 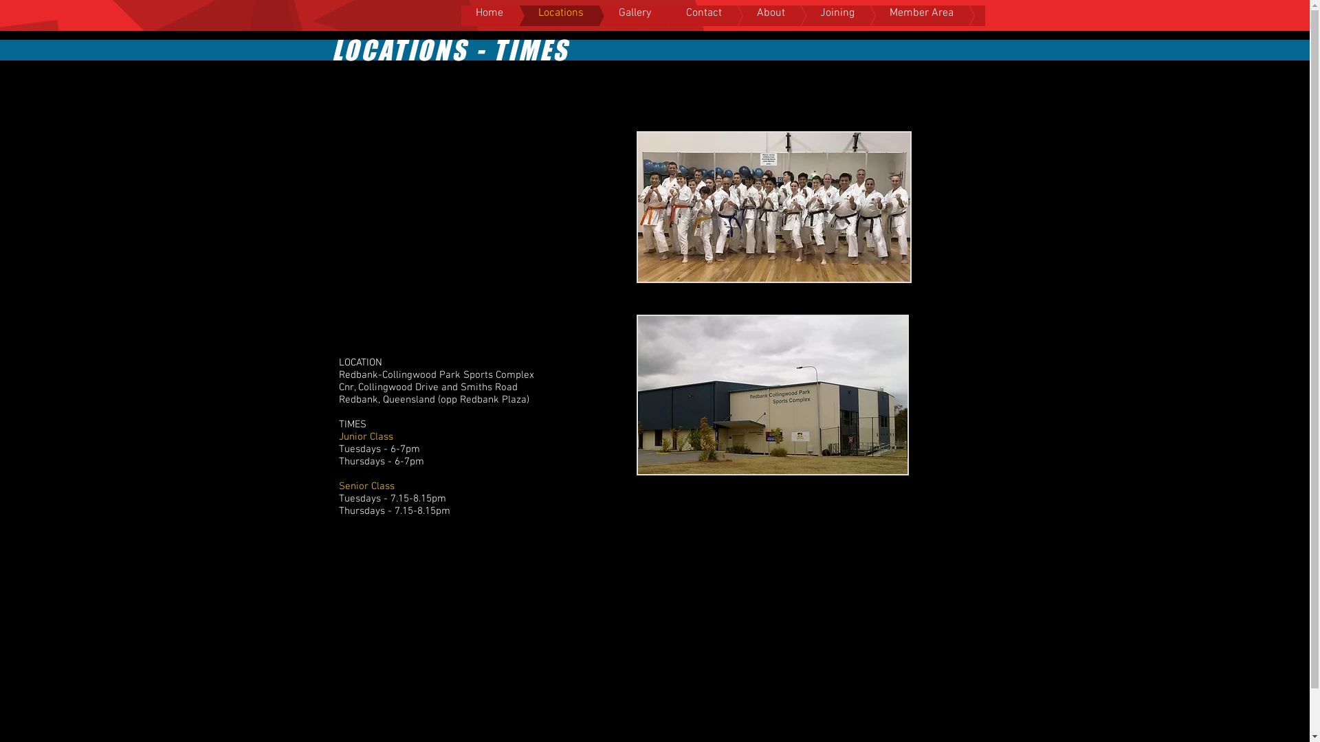 I want to click on Ipswich karate redbank collingwood park sports complex dojo, so click(x=773, y=395).